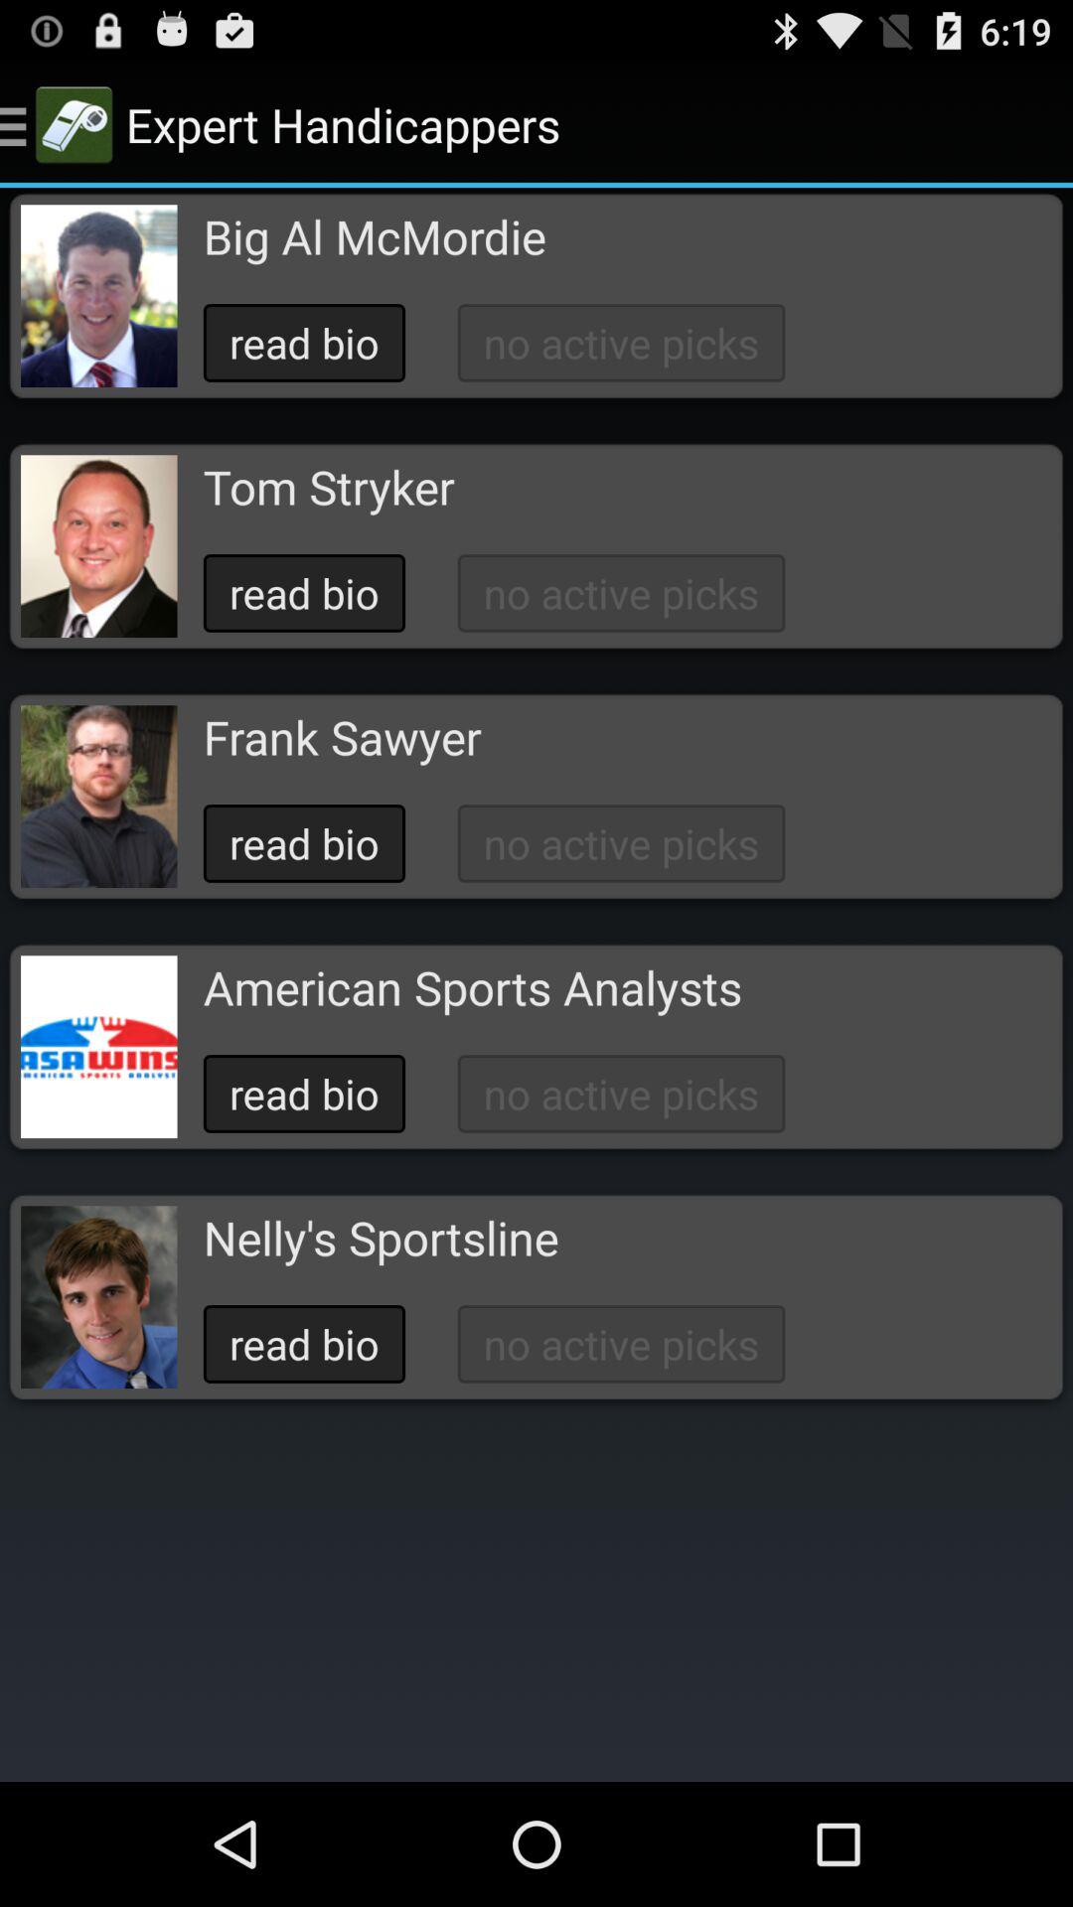 The image size is (1073, 1907). I want to click on swipe until the nelly's sportsline icon, so click(381, 1238).